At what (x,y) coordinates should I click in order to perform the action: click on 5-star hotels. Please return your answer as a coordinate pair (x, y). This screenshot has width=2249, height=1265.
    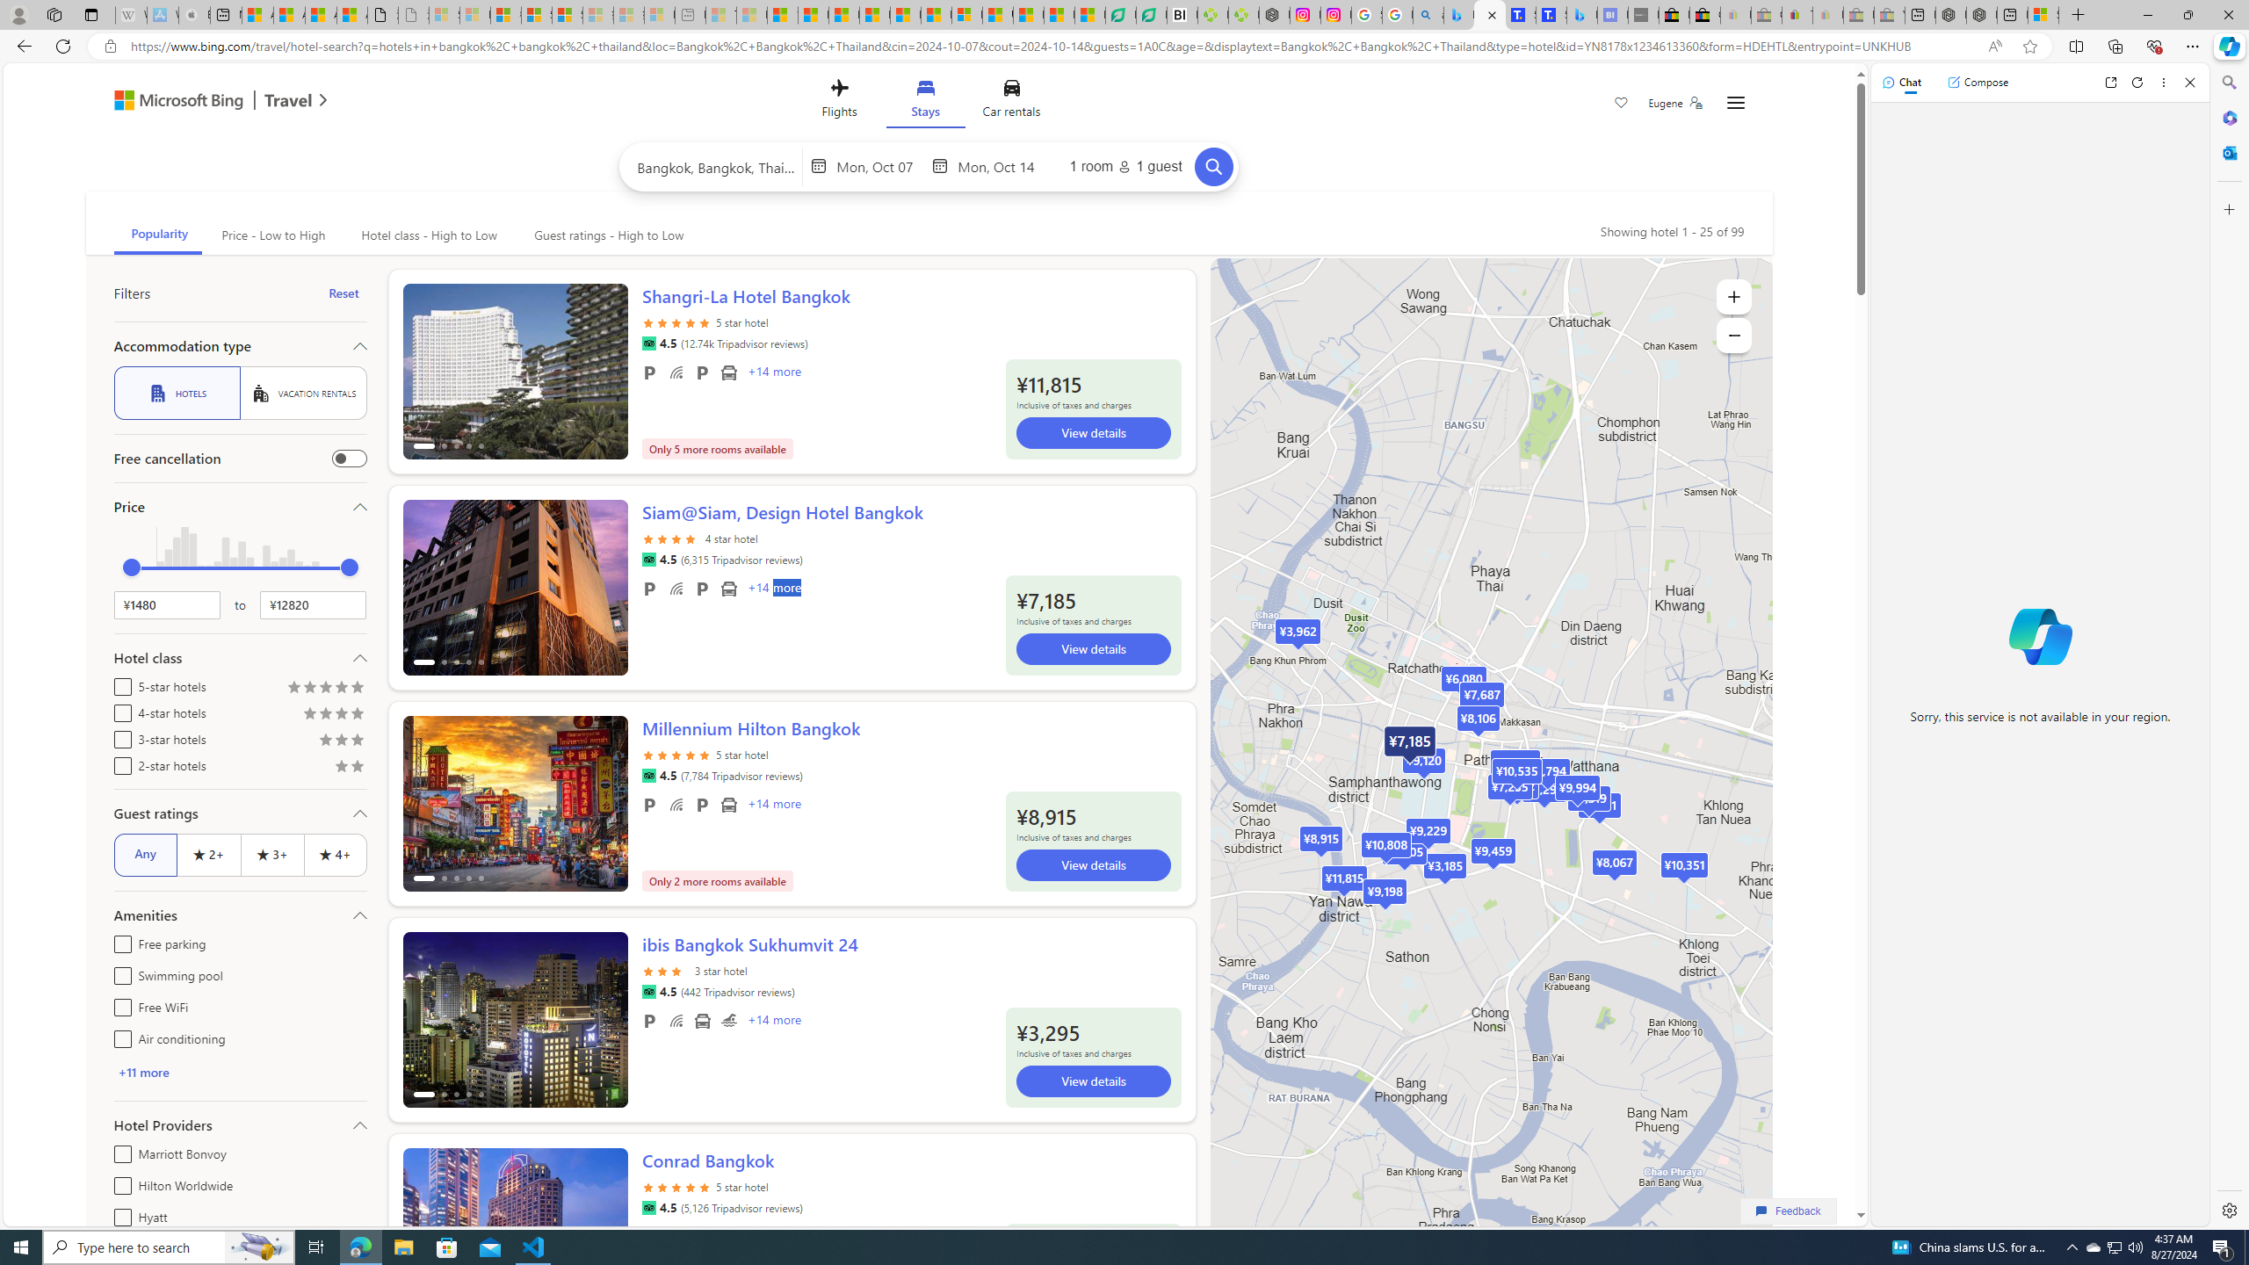
    Looking at the image, I should click on (119, 683).